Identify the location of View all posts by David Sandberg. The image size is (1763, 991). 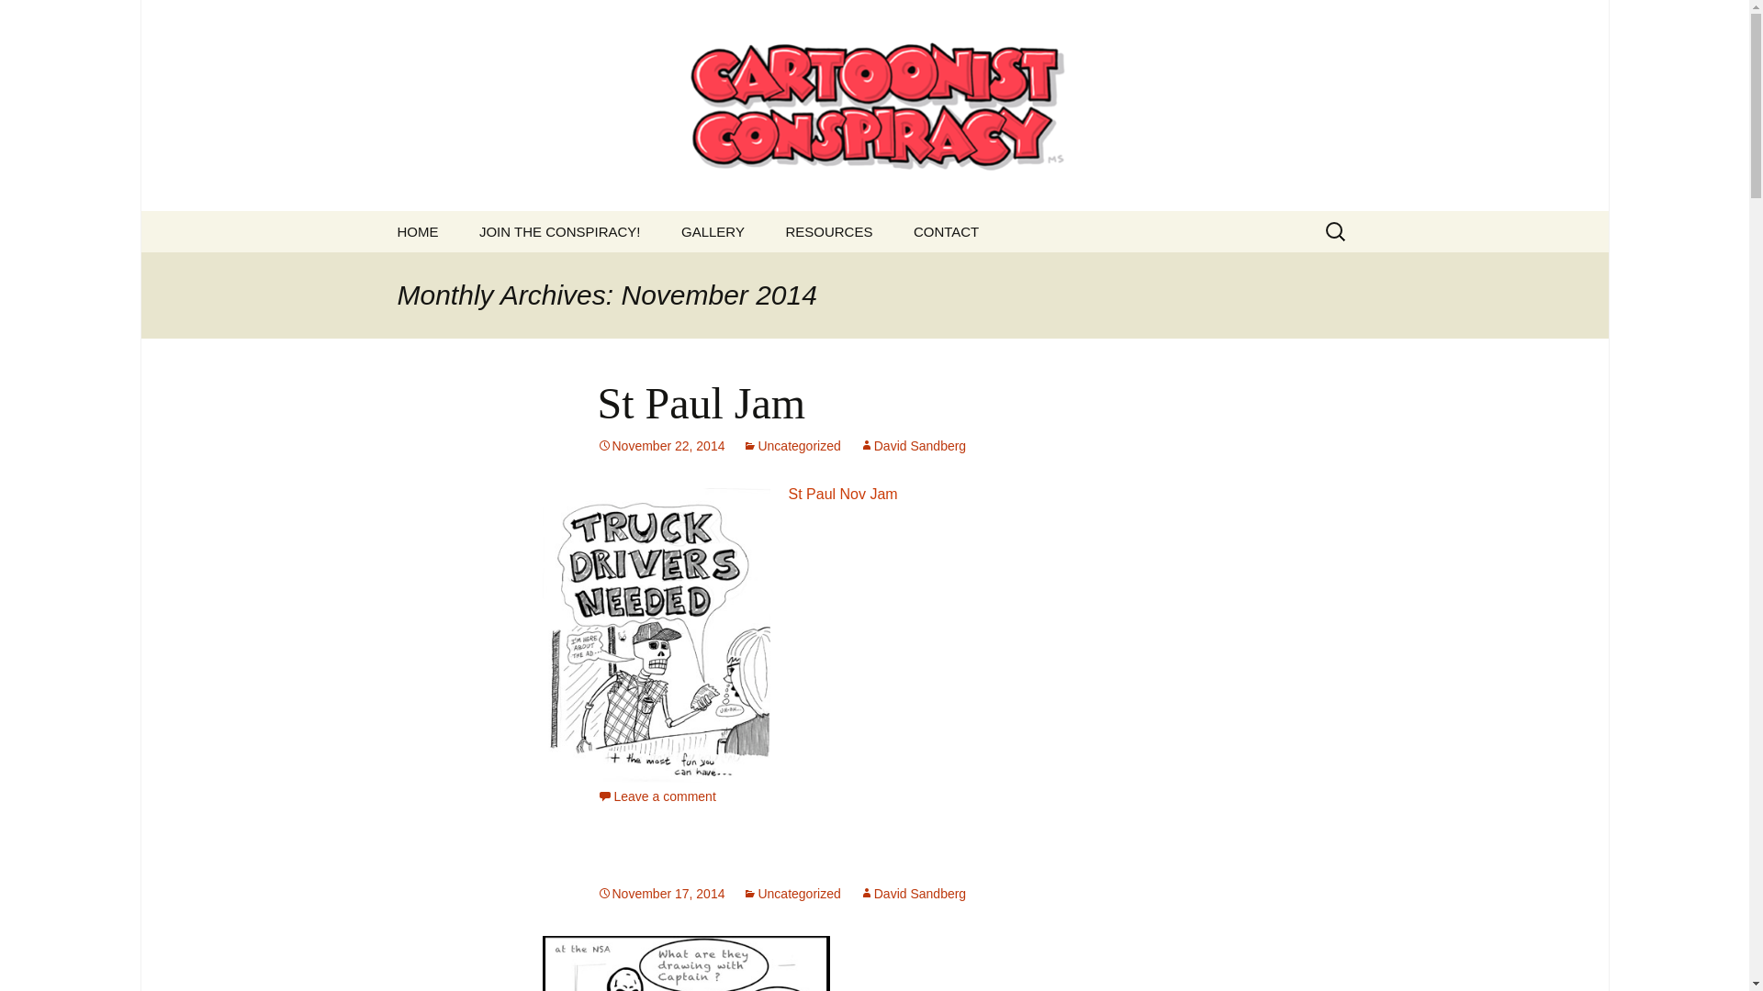
(913, 893).